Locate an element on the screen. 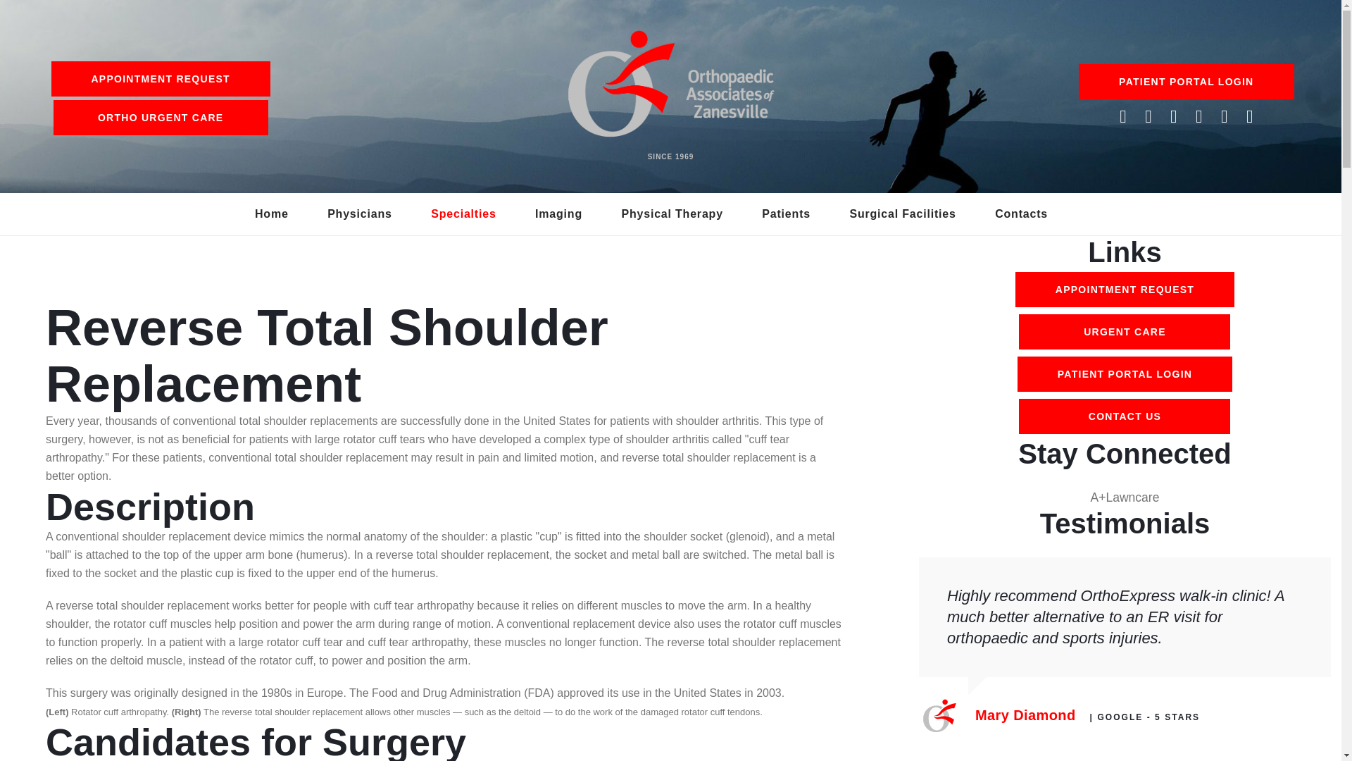 Image resolution: width=1352 pixels, height=761 pixels. APPOINTMENT REQUEST is located at coordinates (160, 79).